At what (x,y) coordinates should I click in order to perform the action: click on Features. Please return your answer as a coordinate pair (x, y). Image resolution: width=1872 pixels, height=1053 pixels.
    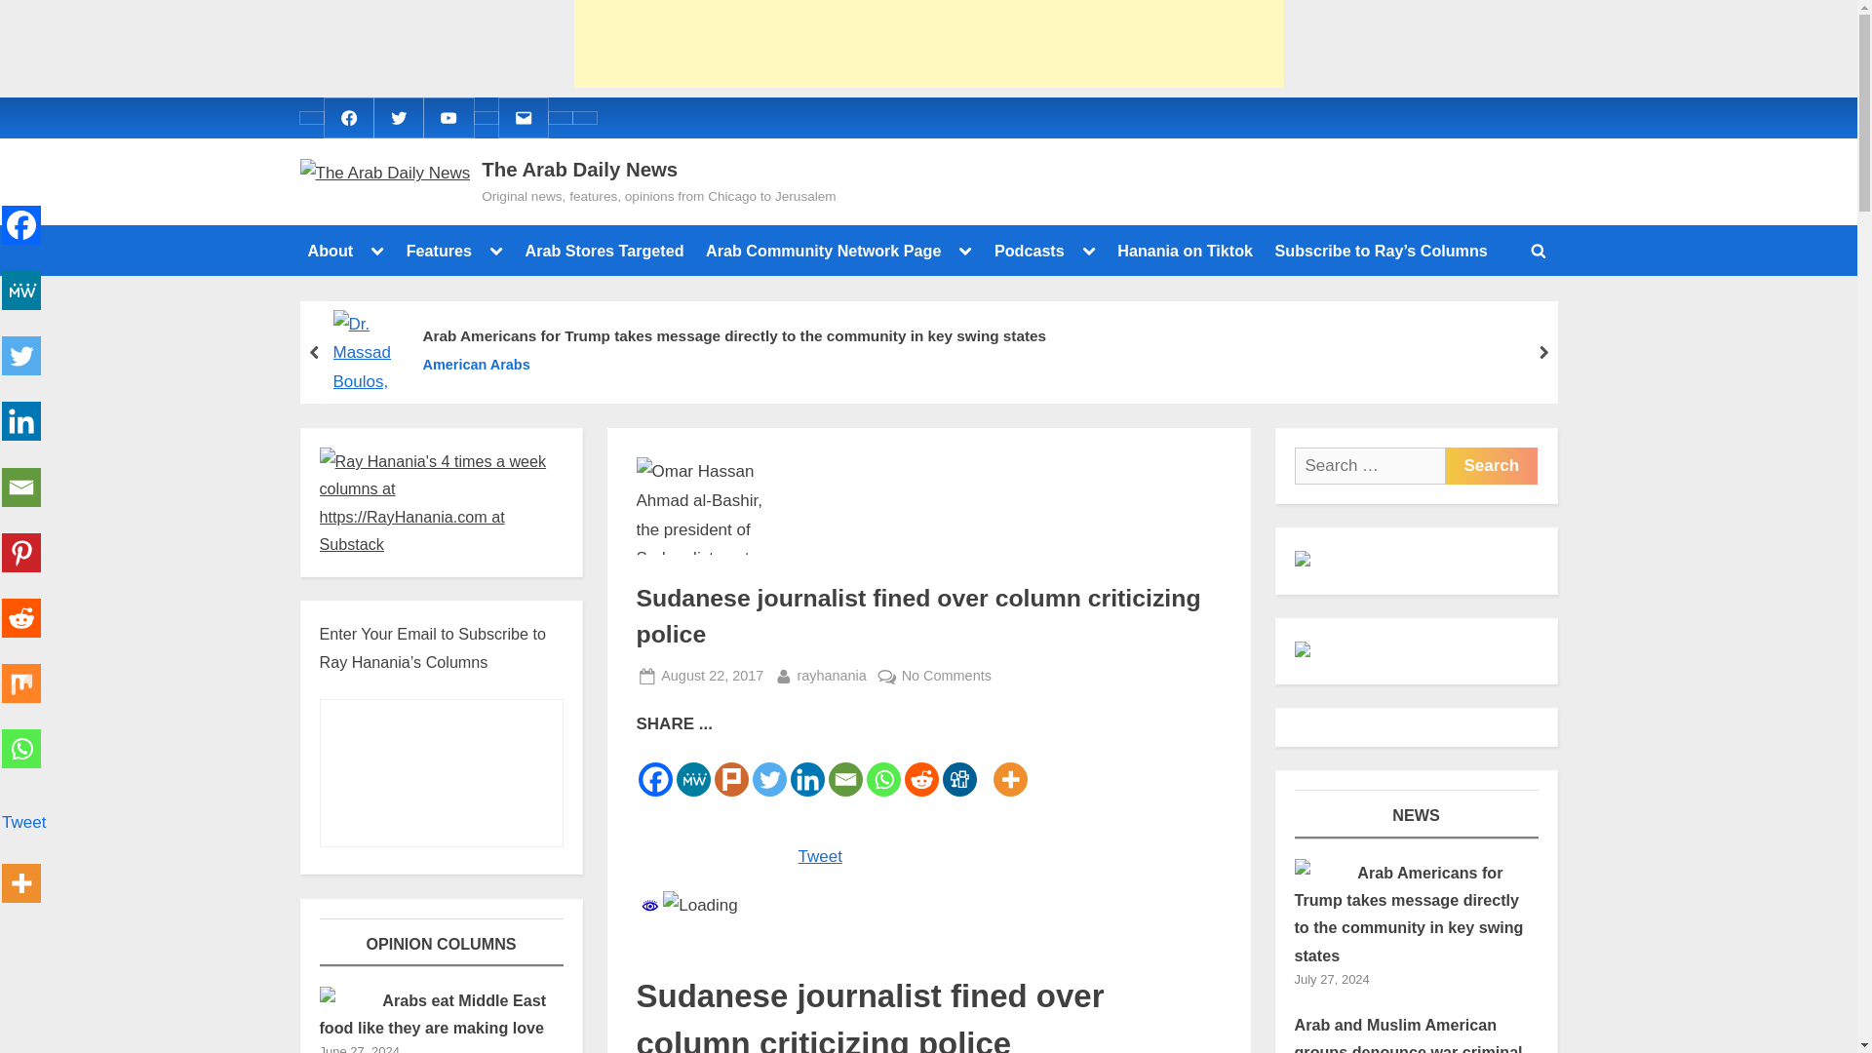
    Looking at the image, I should click on (439, 250).